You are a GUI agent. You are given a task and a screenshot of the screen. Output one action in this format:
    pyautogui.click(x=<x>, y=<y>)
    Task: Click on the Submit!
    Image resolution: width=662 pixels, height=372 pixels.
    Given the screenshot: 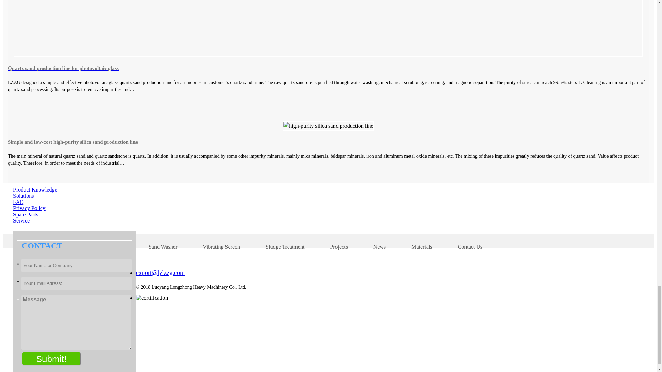 What is the action you would take?
    pyautogui.click(x=51, y=358)
    